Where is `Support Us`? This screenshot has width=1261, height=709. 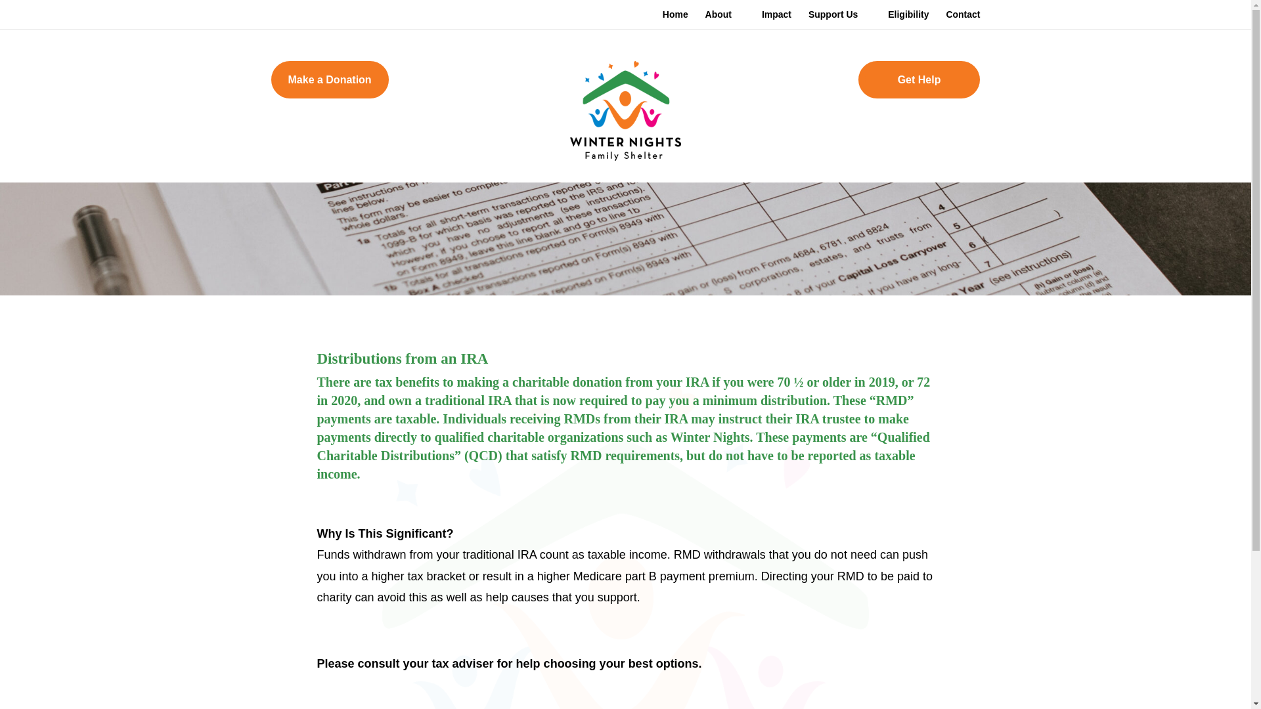
Support Us is located at coordinates (839, 20).